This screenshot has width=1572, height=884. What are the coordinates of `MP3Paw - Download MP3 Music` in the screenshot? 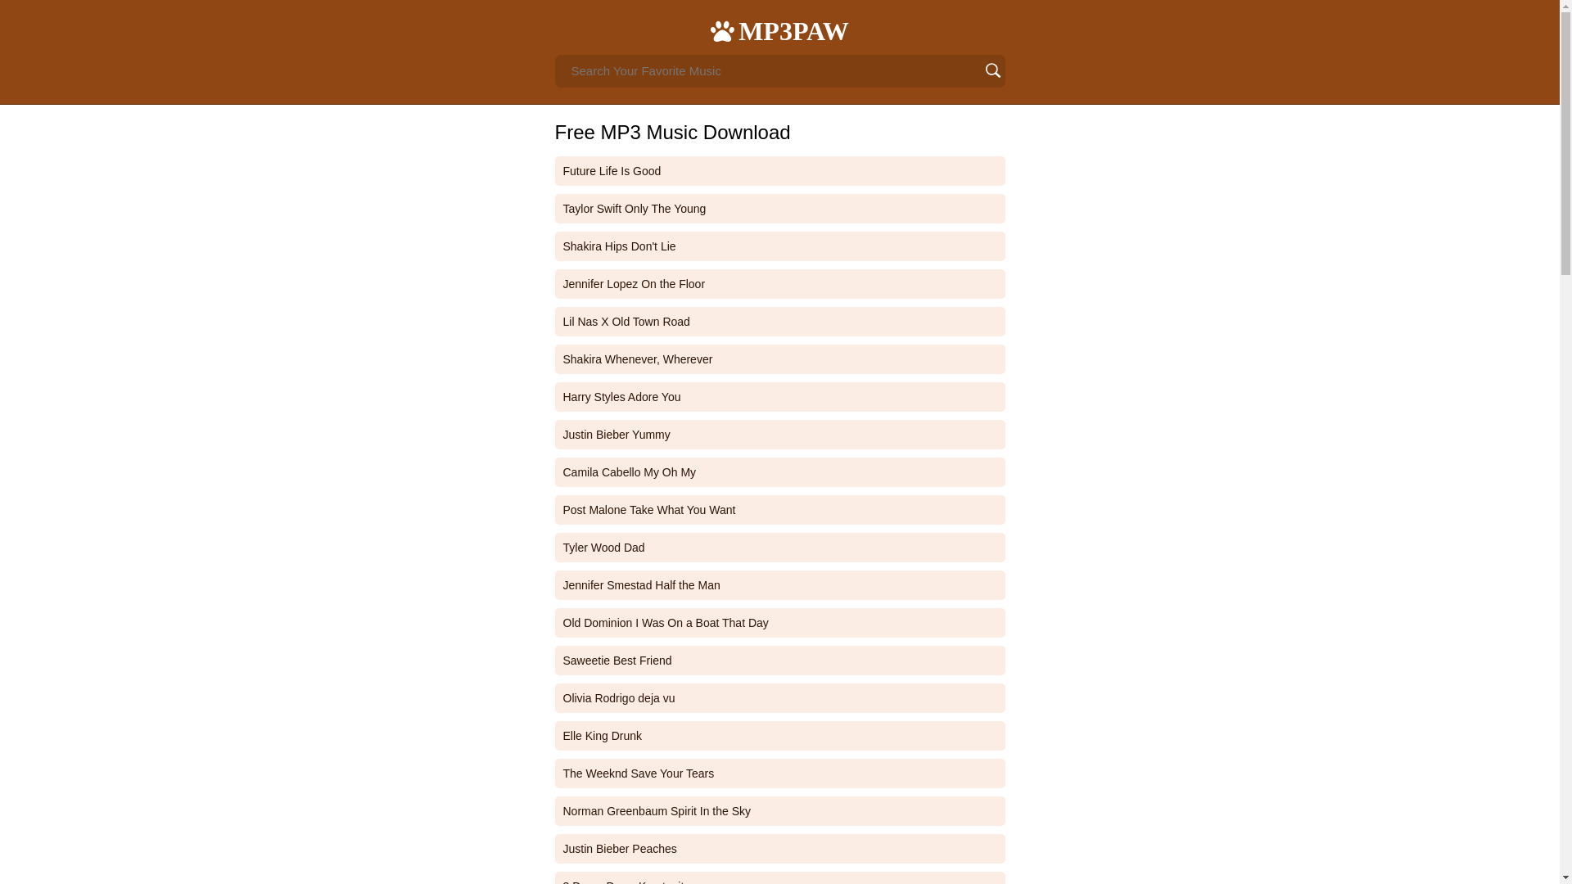 It's located at (793, 31).